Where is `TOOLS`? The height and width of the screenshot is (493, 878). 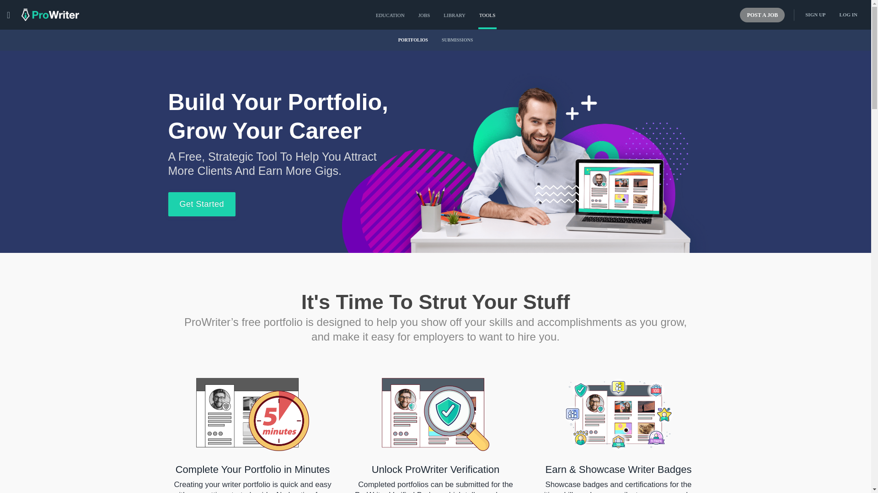
TOOLS is located at coordinates (487, 15).